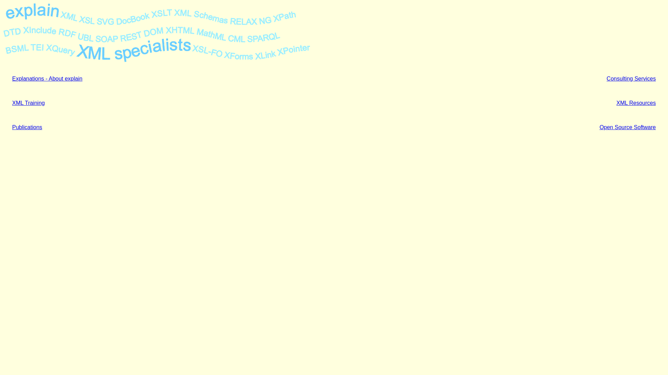 The image size is (668, 375). I want to click on XML Training, so click(29, 103).